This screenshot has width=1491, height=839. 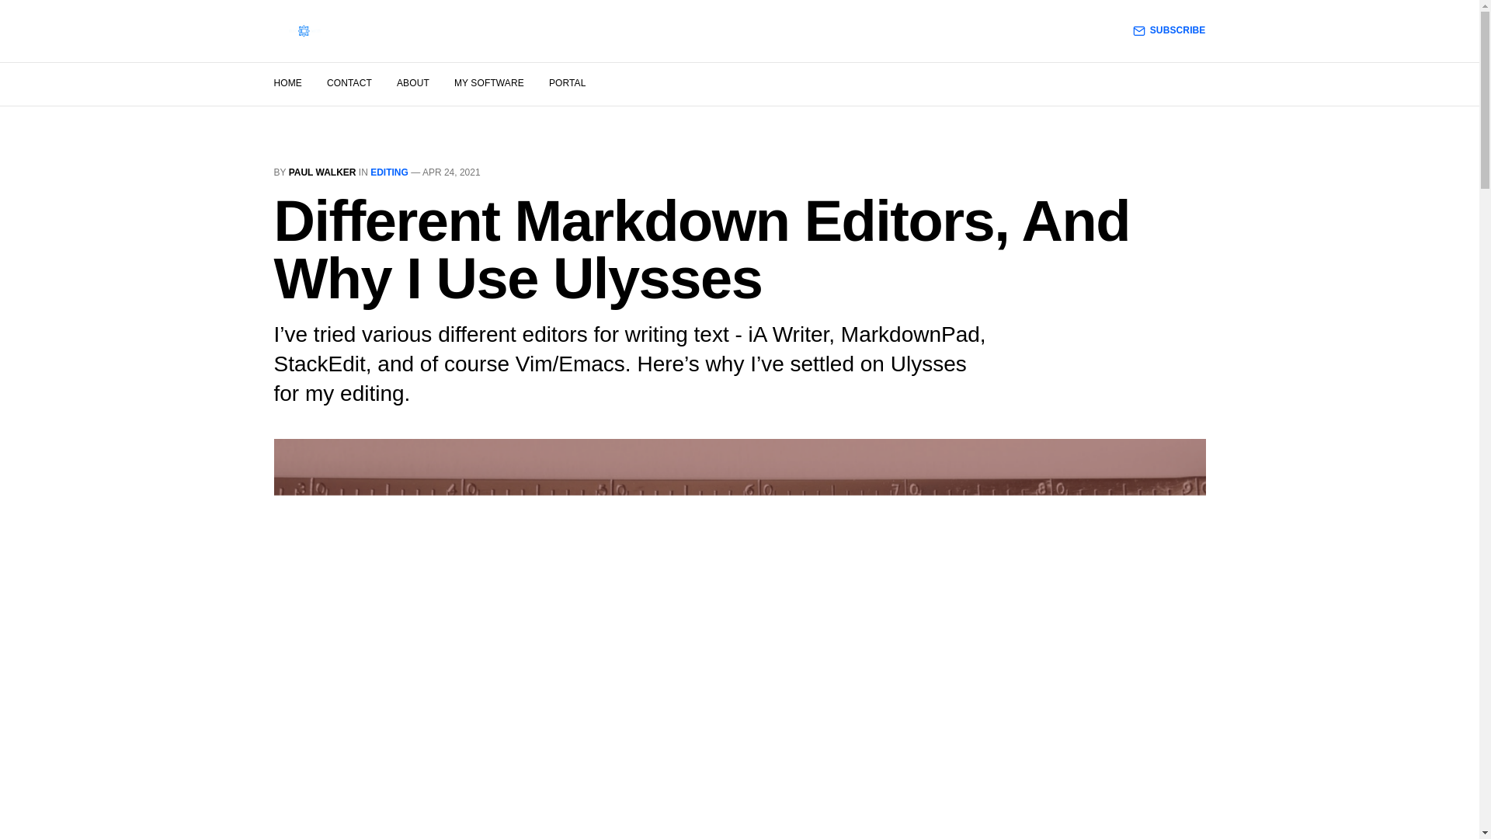 What do you see at coordinates (1170, 30) in the screenshot?
I see `SUBSCRIBE` at bounding box center [1170, 30].